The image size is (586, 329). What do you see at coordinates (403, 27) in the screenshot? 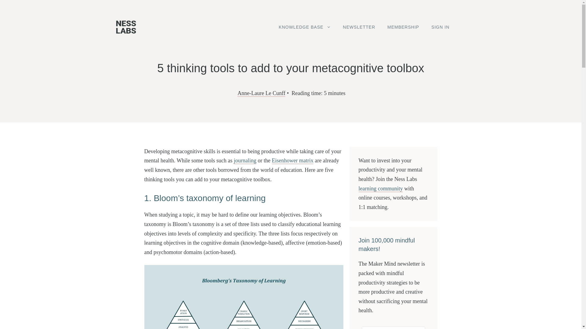
I see `MEMBERSHIP` at bounding box center [403, 27].